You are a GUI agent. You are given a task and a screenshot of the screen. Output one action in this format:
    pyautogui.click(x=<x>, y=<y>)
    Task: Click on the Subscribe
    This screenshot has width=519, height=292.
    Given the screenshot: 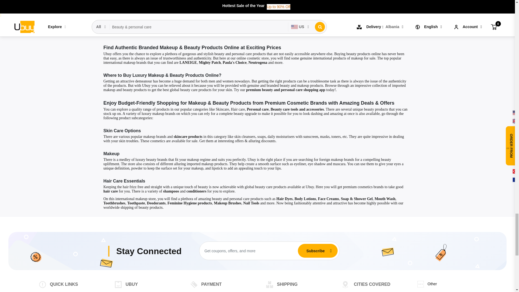 What is the action you would take?
    pyautogui.click(x=315, y=251)
    